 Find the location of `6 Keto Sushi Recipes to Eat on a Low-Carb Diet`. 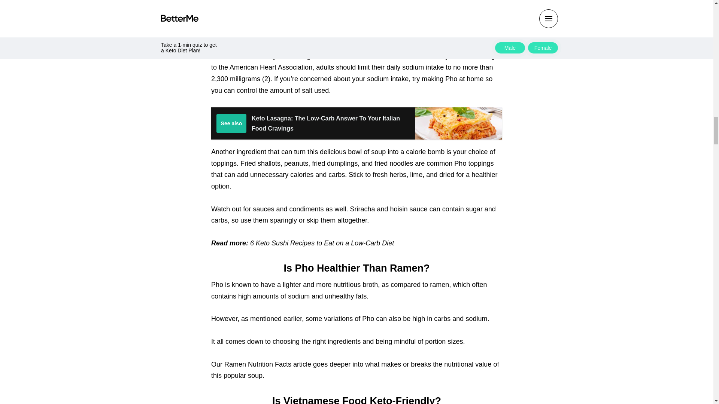

6 Keto Sushi Recipes to Eat on a Low-Carb Diet is located at coordinates (322, 243).